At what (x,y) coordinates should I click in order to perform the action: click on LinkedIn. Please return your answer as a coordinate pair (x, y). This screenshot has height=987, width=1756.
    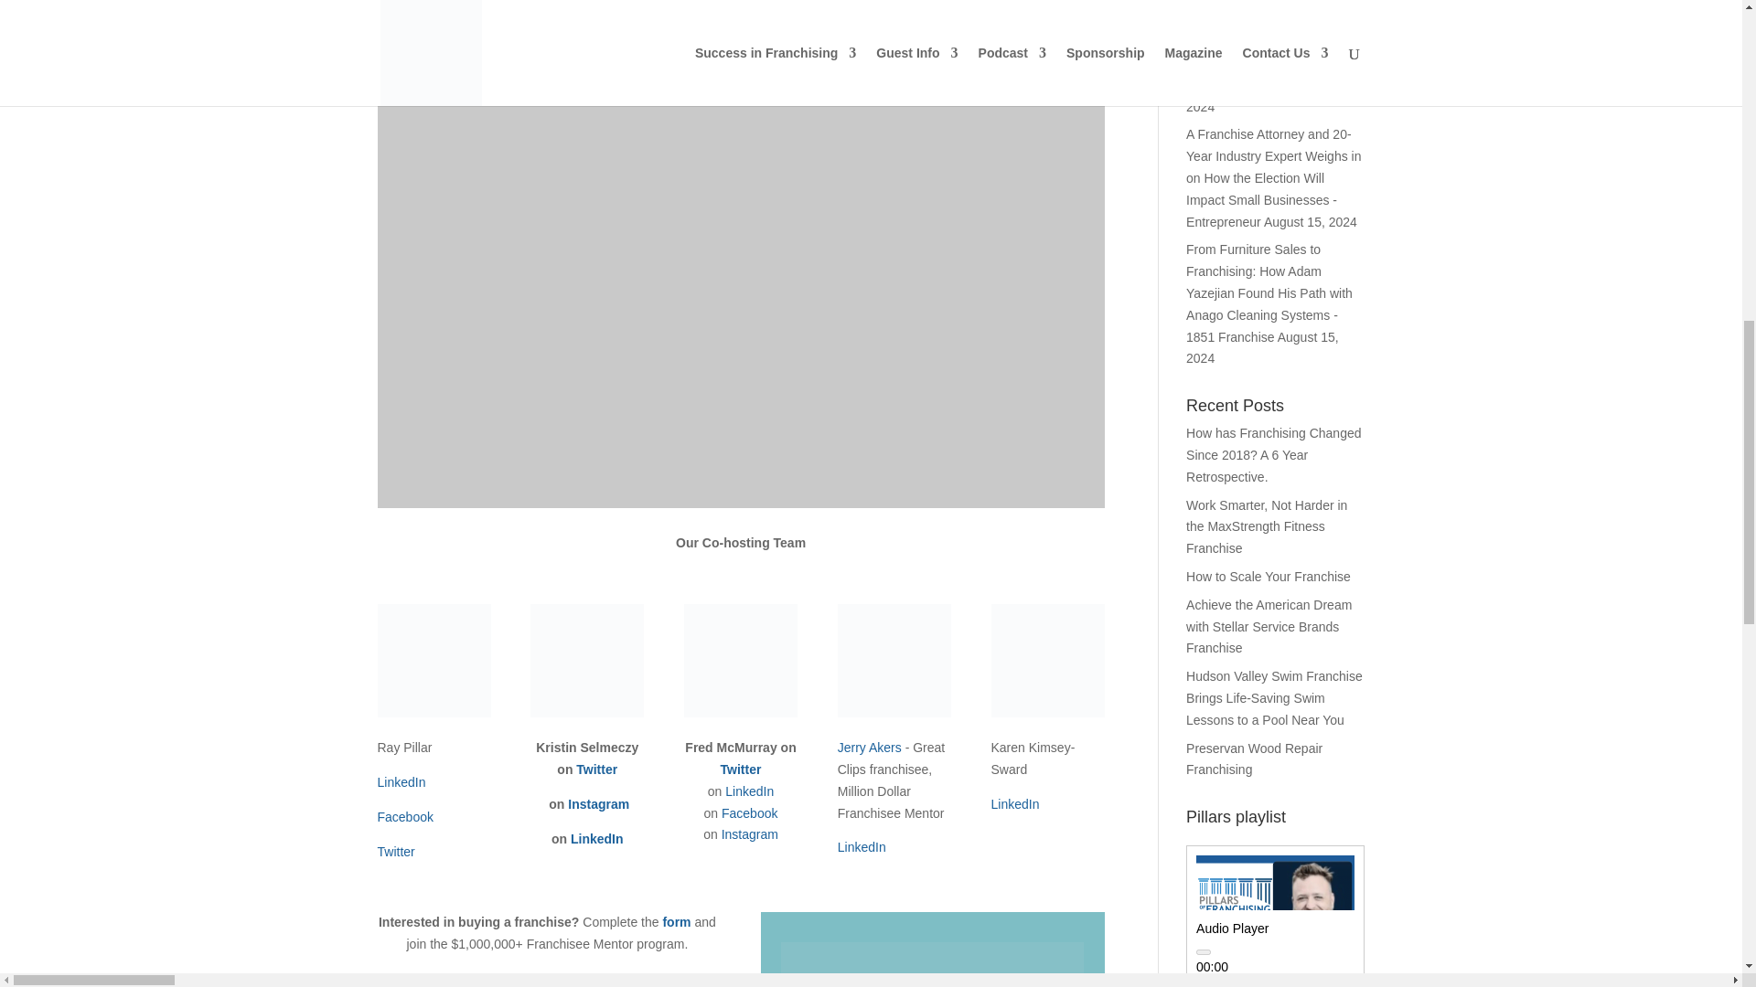
    Looking at the image, I should click on (401, 782).